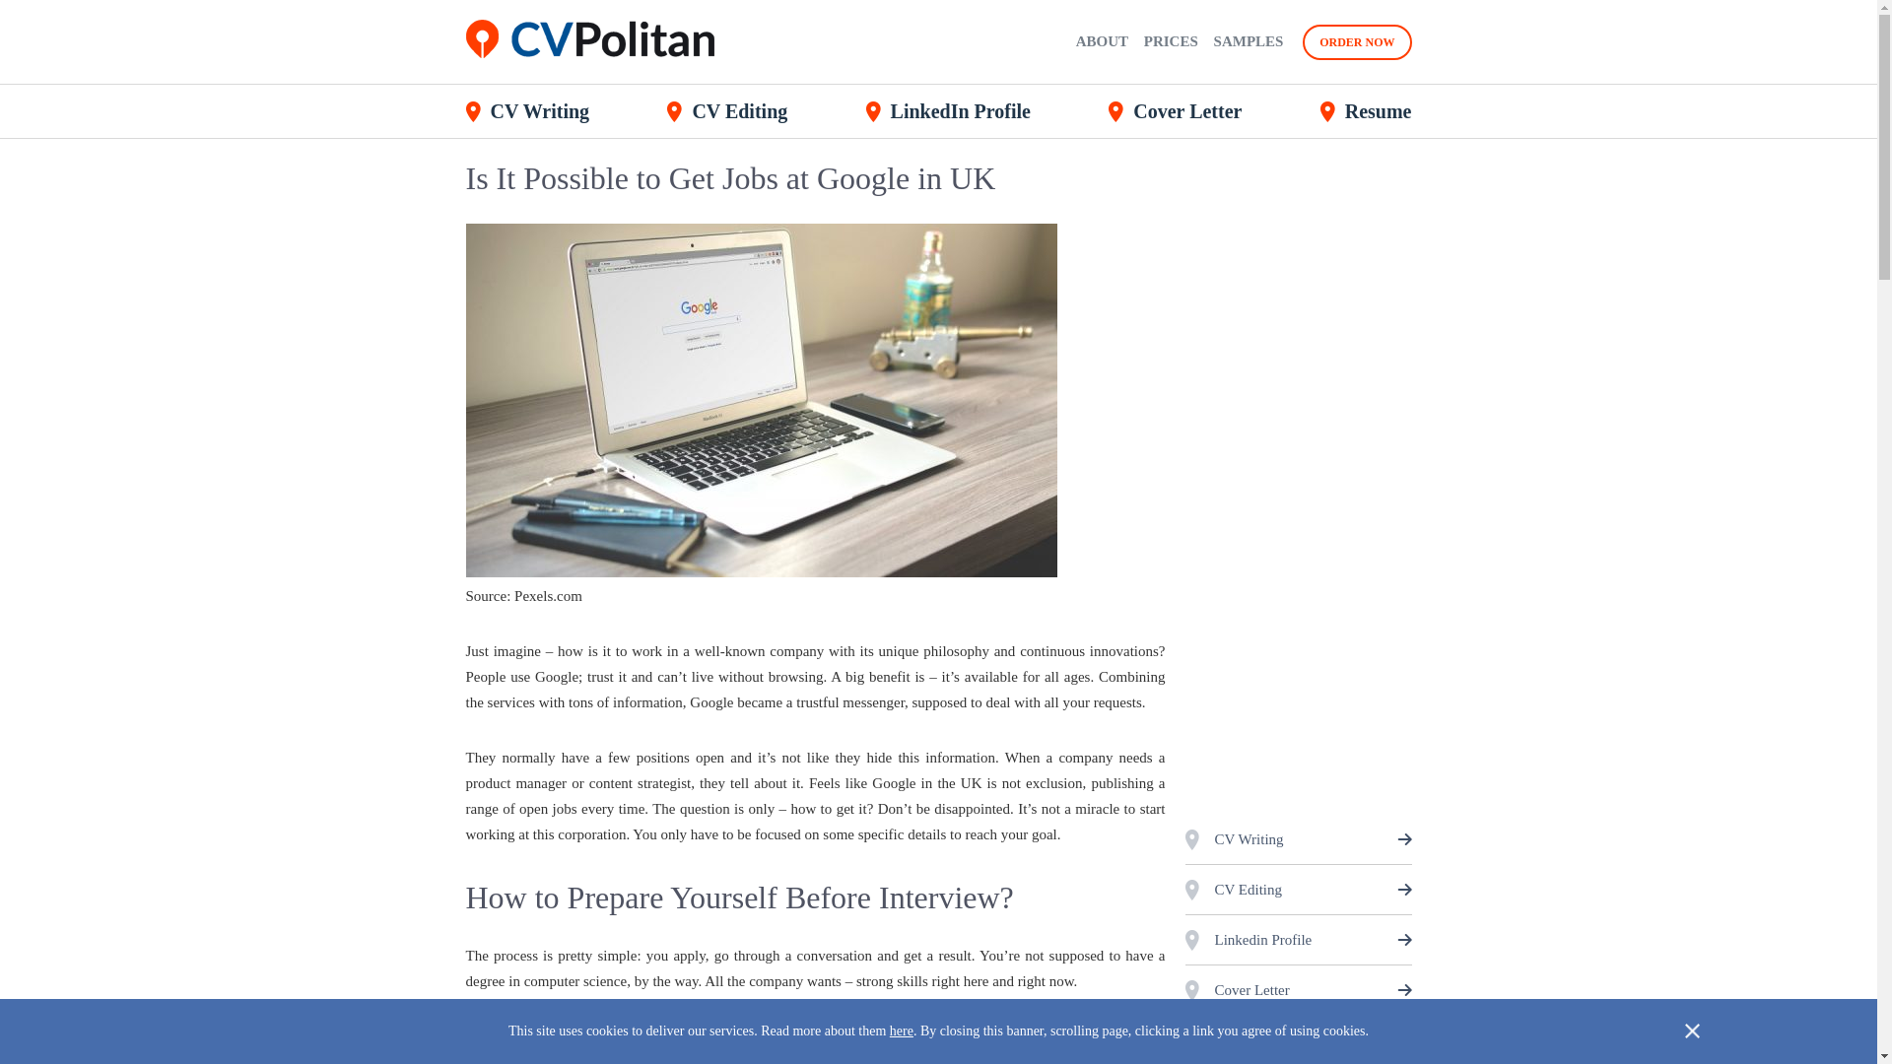 The image size is (1892, 1064). What do you see at coordinates (727, 111) in the screenshot?
I see `CV Editing` at bounding box center [727, 111].